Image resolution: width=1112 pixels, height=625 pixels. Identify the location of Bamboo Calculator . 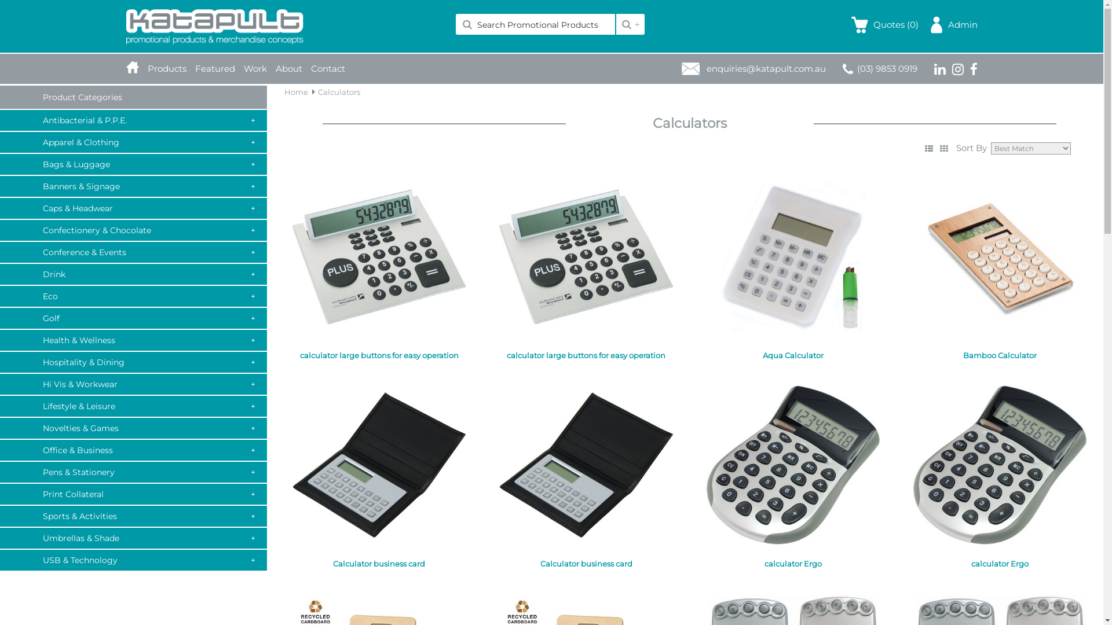
(1000, 257).